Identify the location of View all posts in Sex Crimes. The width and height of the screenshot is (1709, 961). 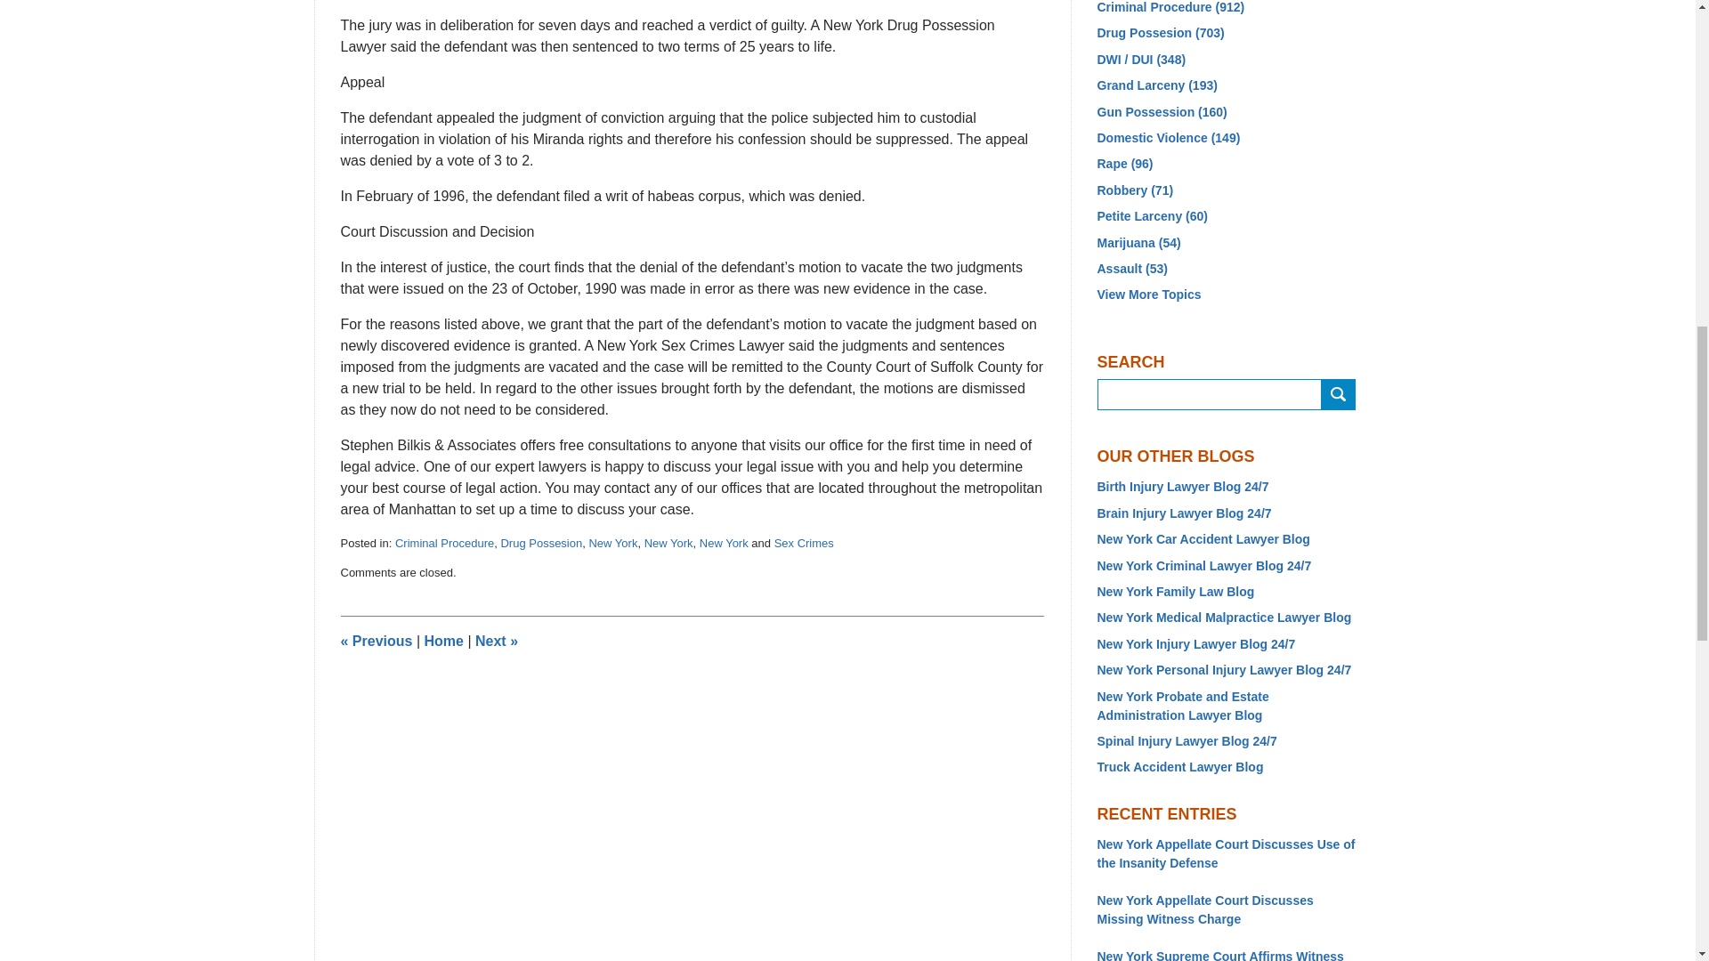
(803, 543).